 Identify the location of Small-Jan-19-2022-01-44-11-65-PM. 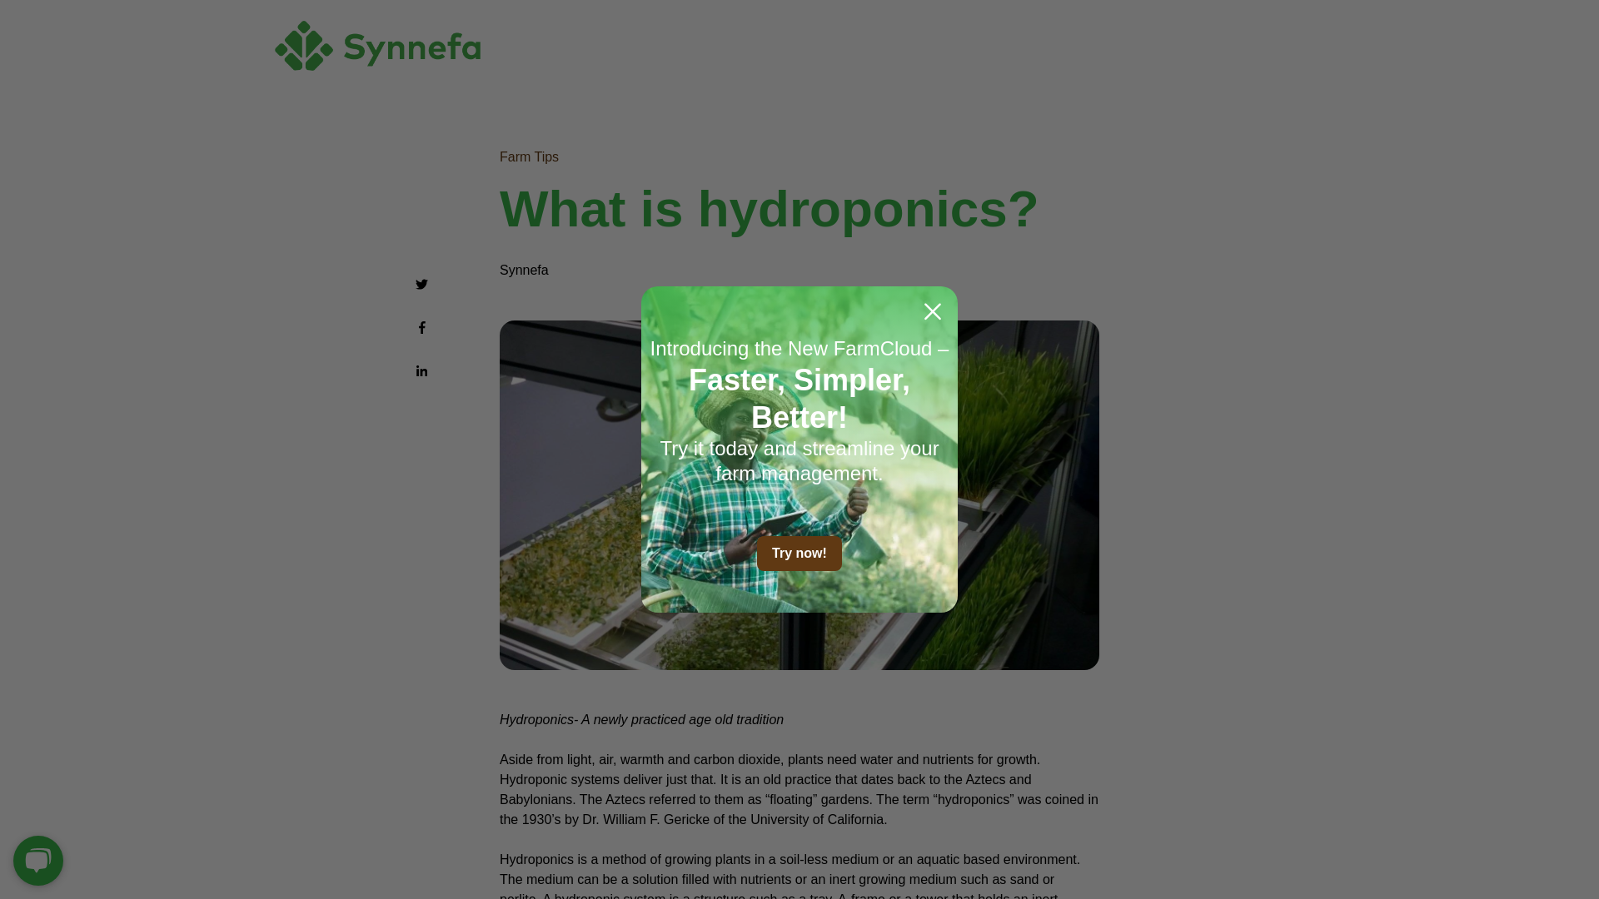
(378, 45).